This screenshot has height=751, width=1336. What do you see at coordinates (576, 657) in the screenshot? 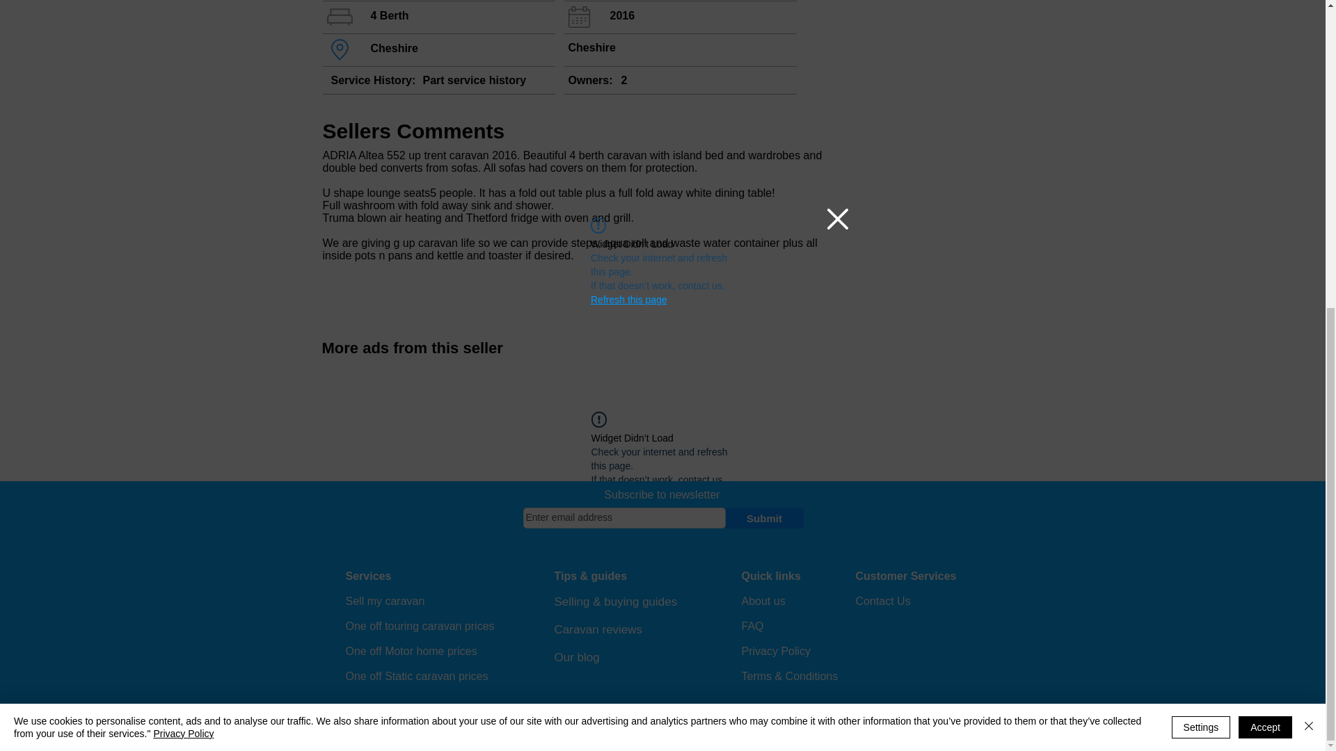
I see `Our blog` at bounding box center [576, 657].